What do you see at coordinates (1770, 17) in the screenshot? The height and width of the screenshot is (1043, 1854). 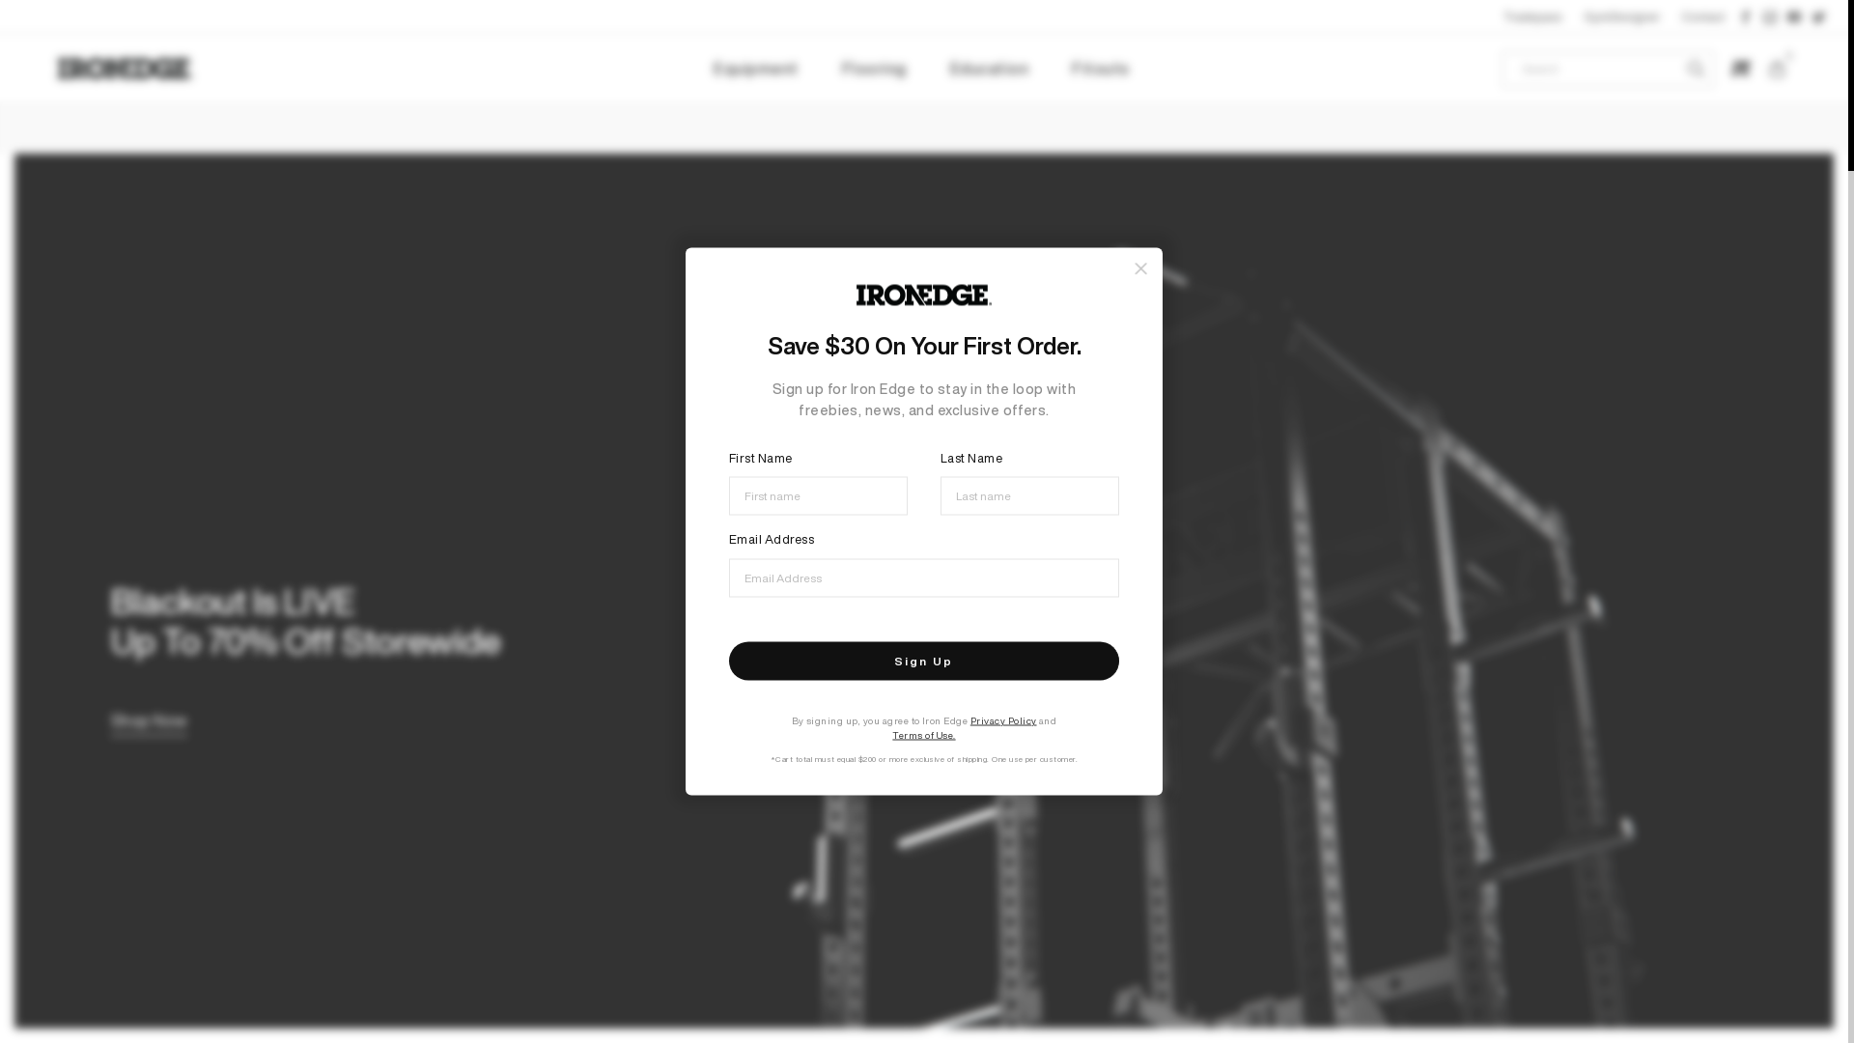 I see `instagram` at bounding box center [1770, 17].